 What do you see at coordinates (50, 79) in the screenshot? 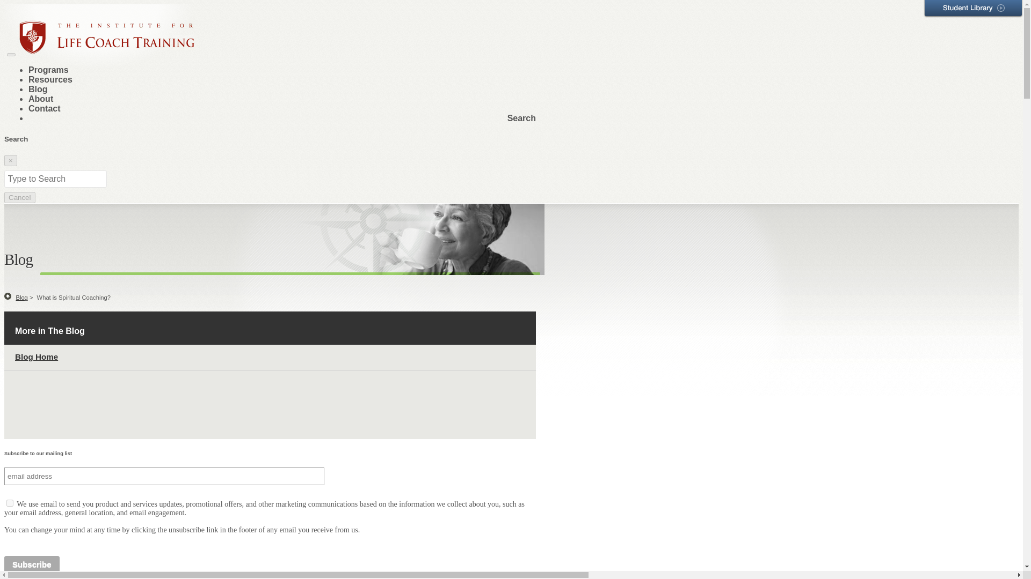
I see `Resources` at bounding box center [50, 79].